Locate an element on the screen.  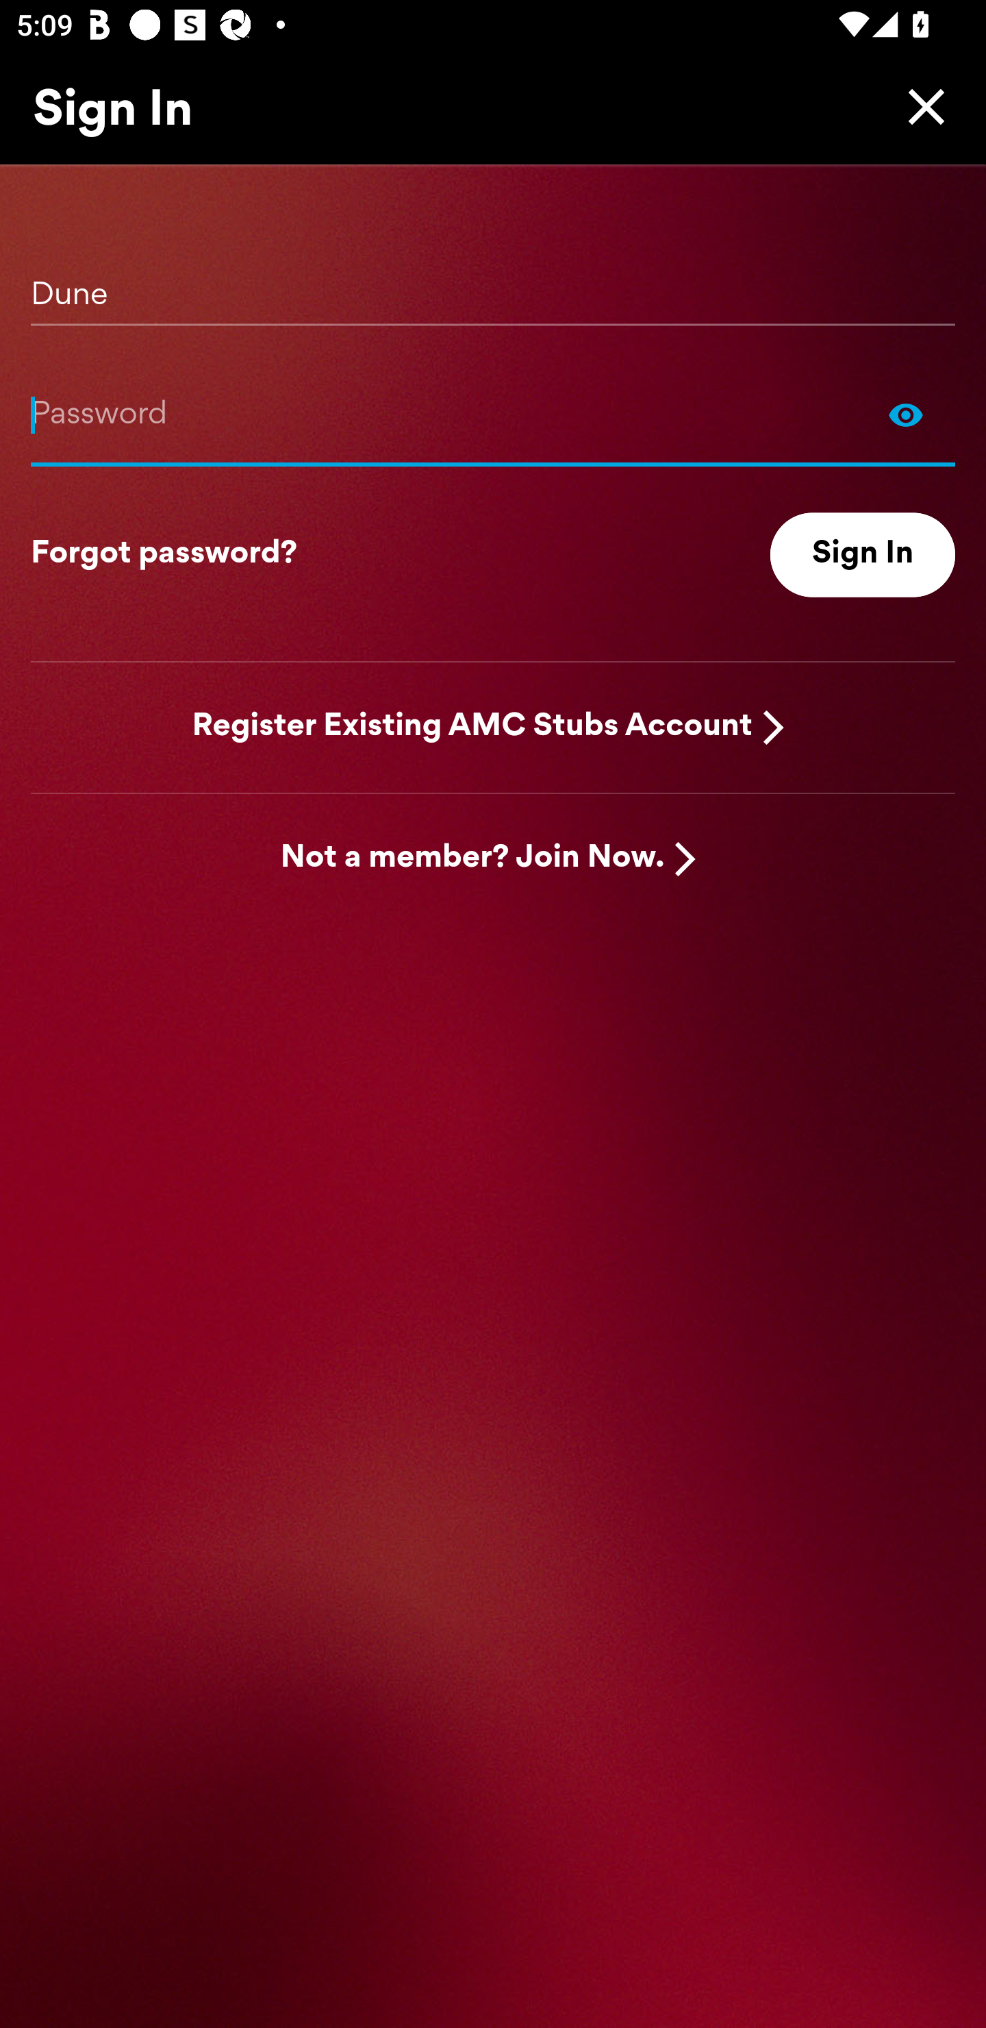
Forgot password? is located at coordinates (164, 555).